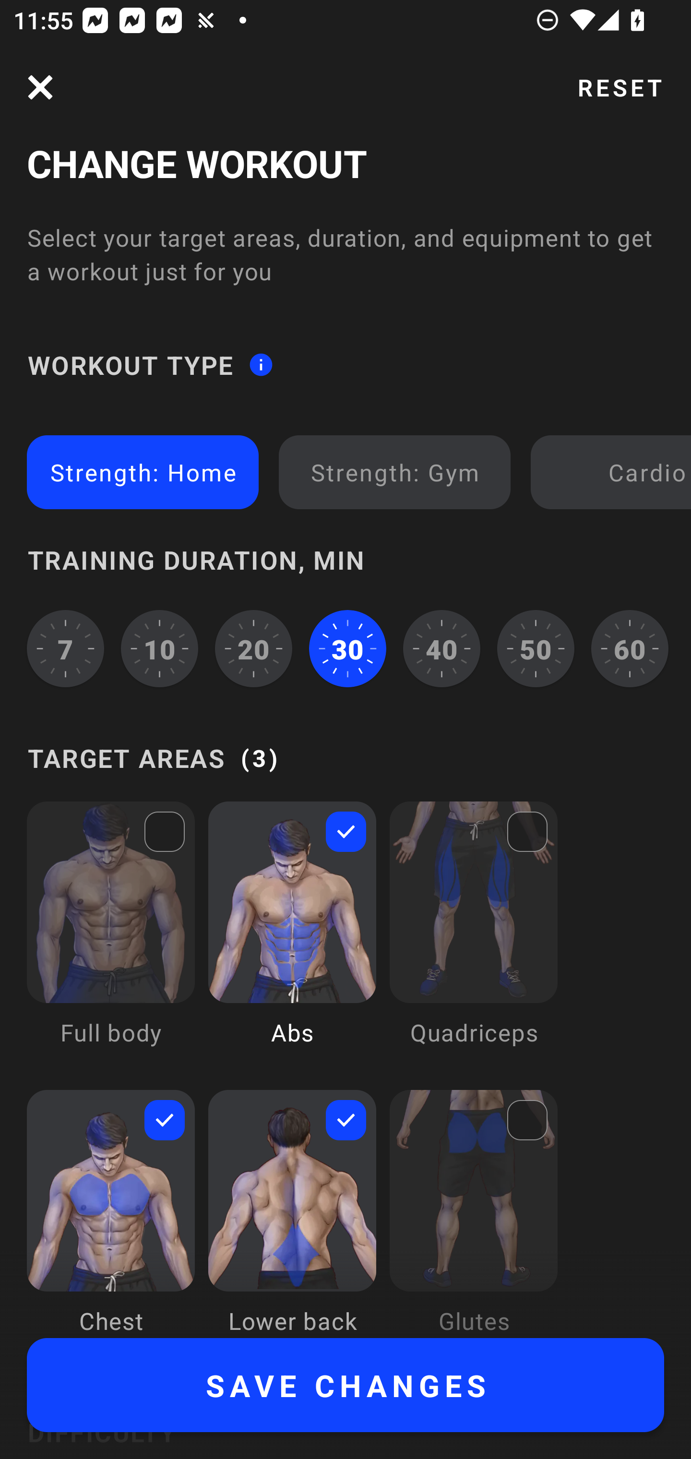 The image size is (691, 1459). Describe the element at coordinates (40, 87) in the screenshot. I see `Navigation icon` at that location.